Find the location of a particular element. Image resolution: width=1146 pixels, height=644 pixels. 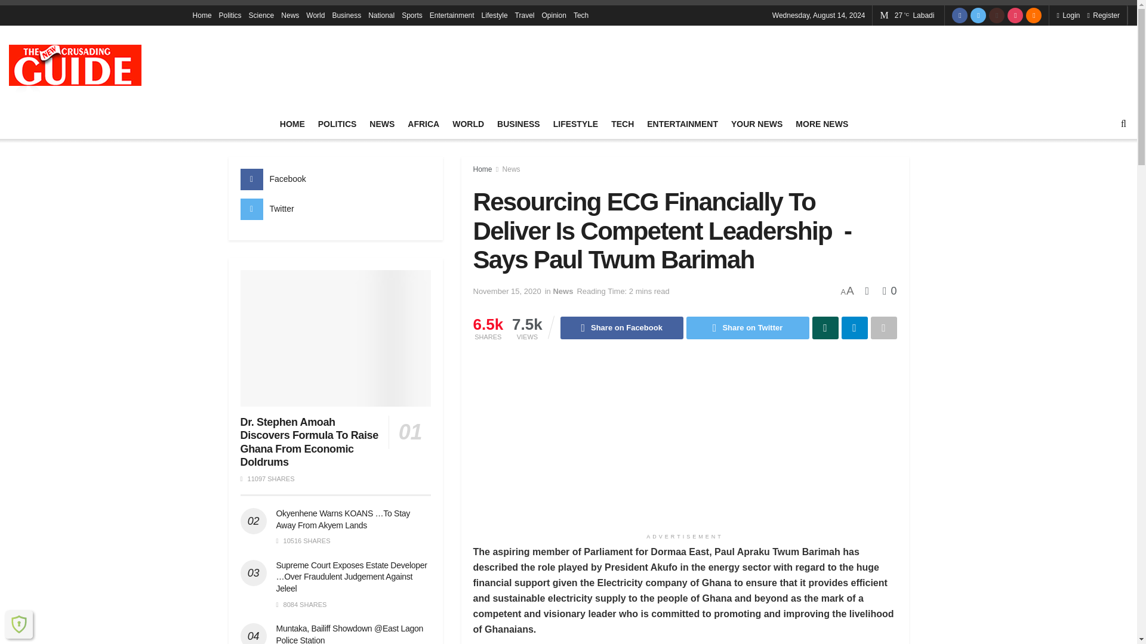

Shield Security is located at coordinates (19, 624).